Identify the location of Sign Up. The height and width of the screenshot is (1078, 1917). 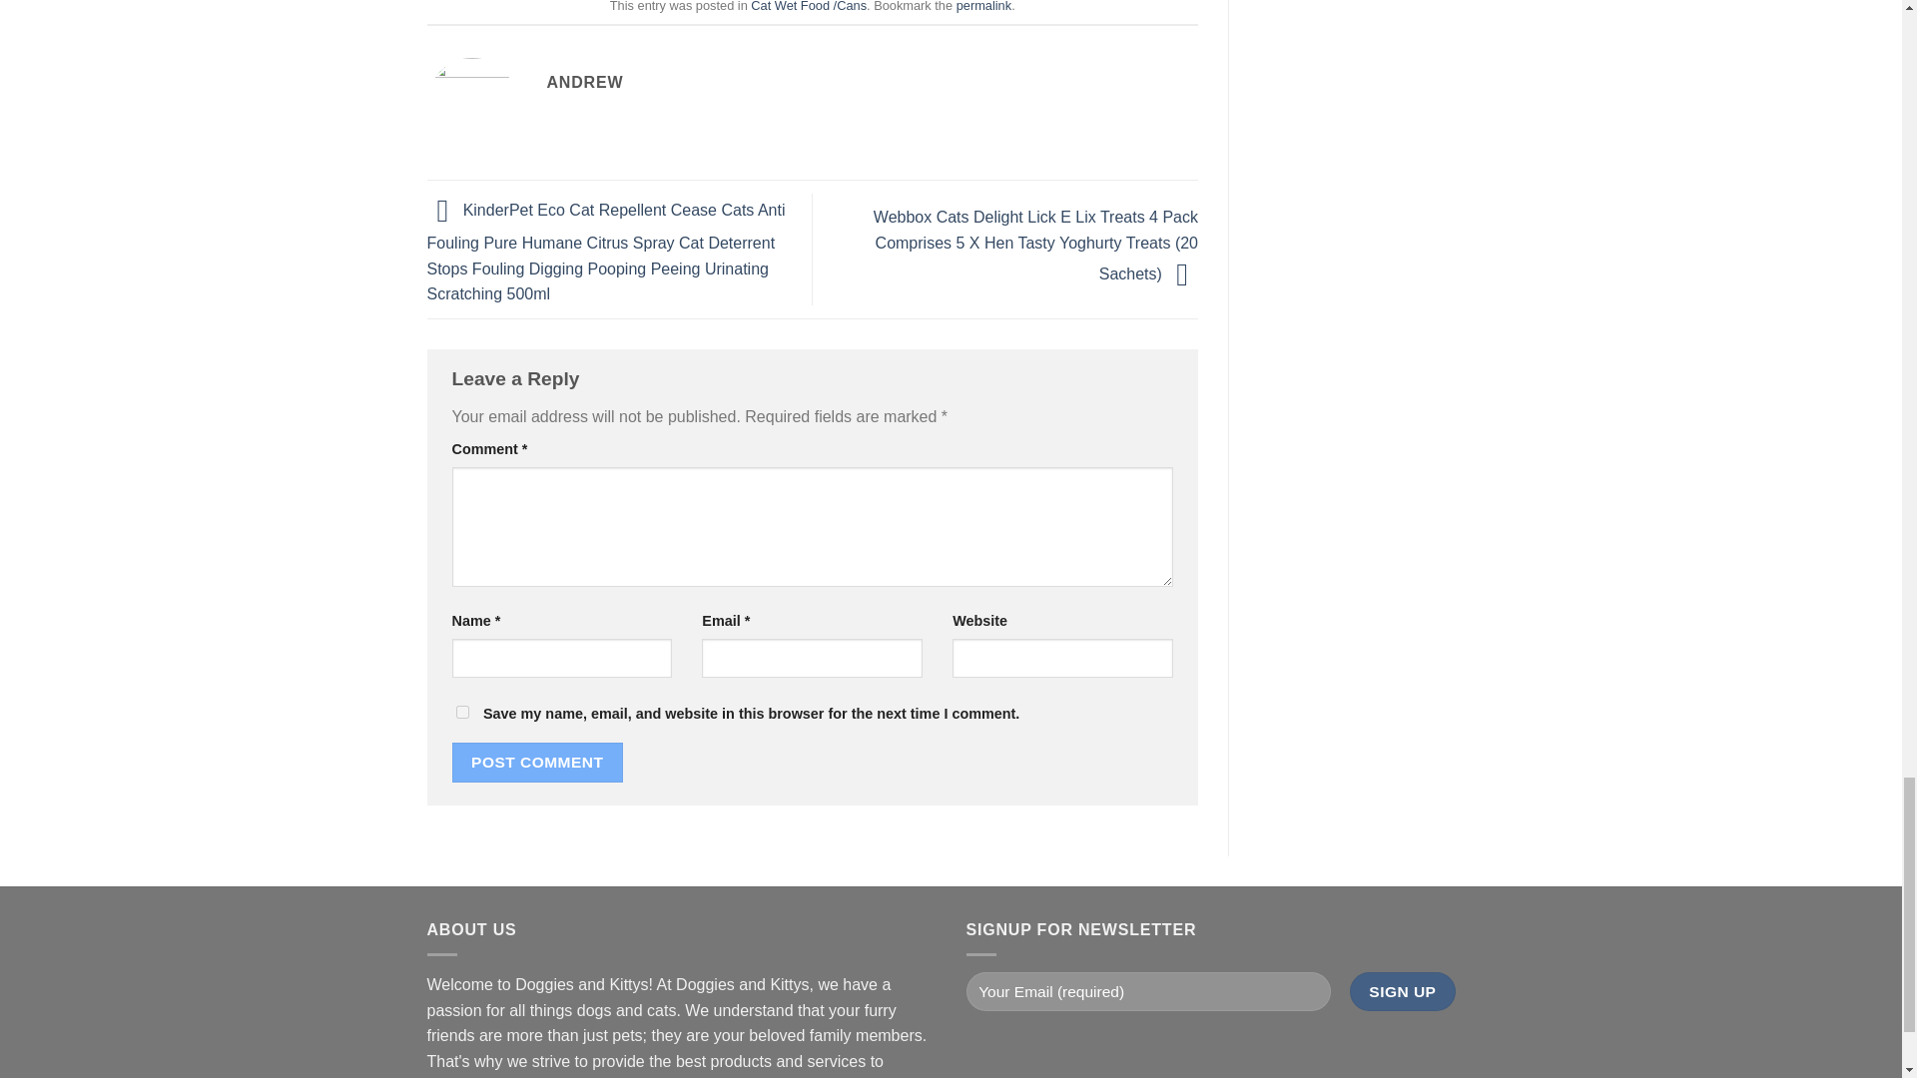
(1402, 992).